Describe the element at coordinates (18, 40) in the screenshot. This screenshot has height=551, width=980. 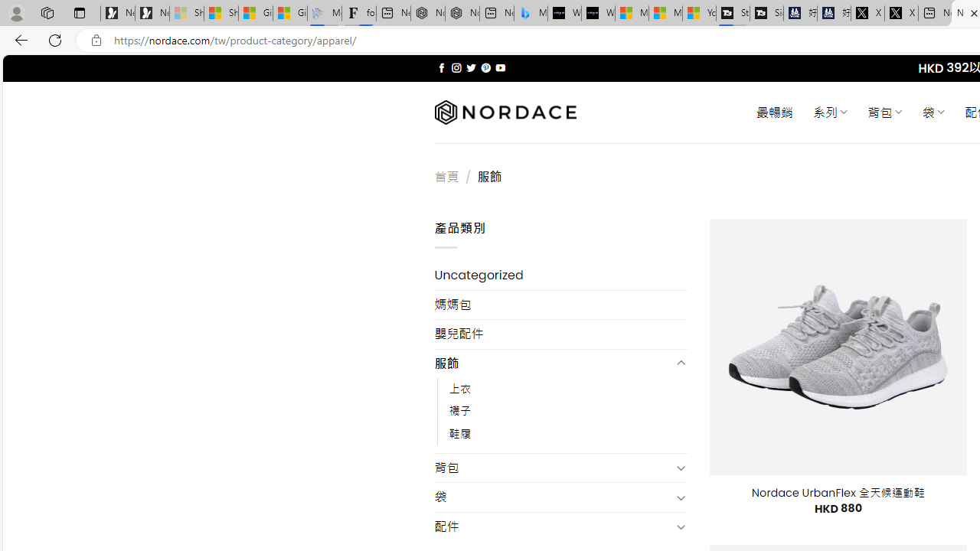
I see `Back` at that location.